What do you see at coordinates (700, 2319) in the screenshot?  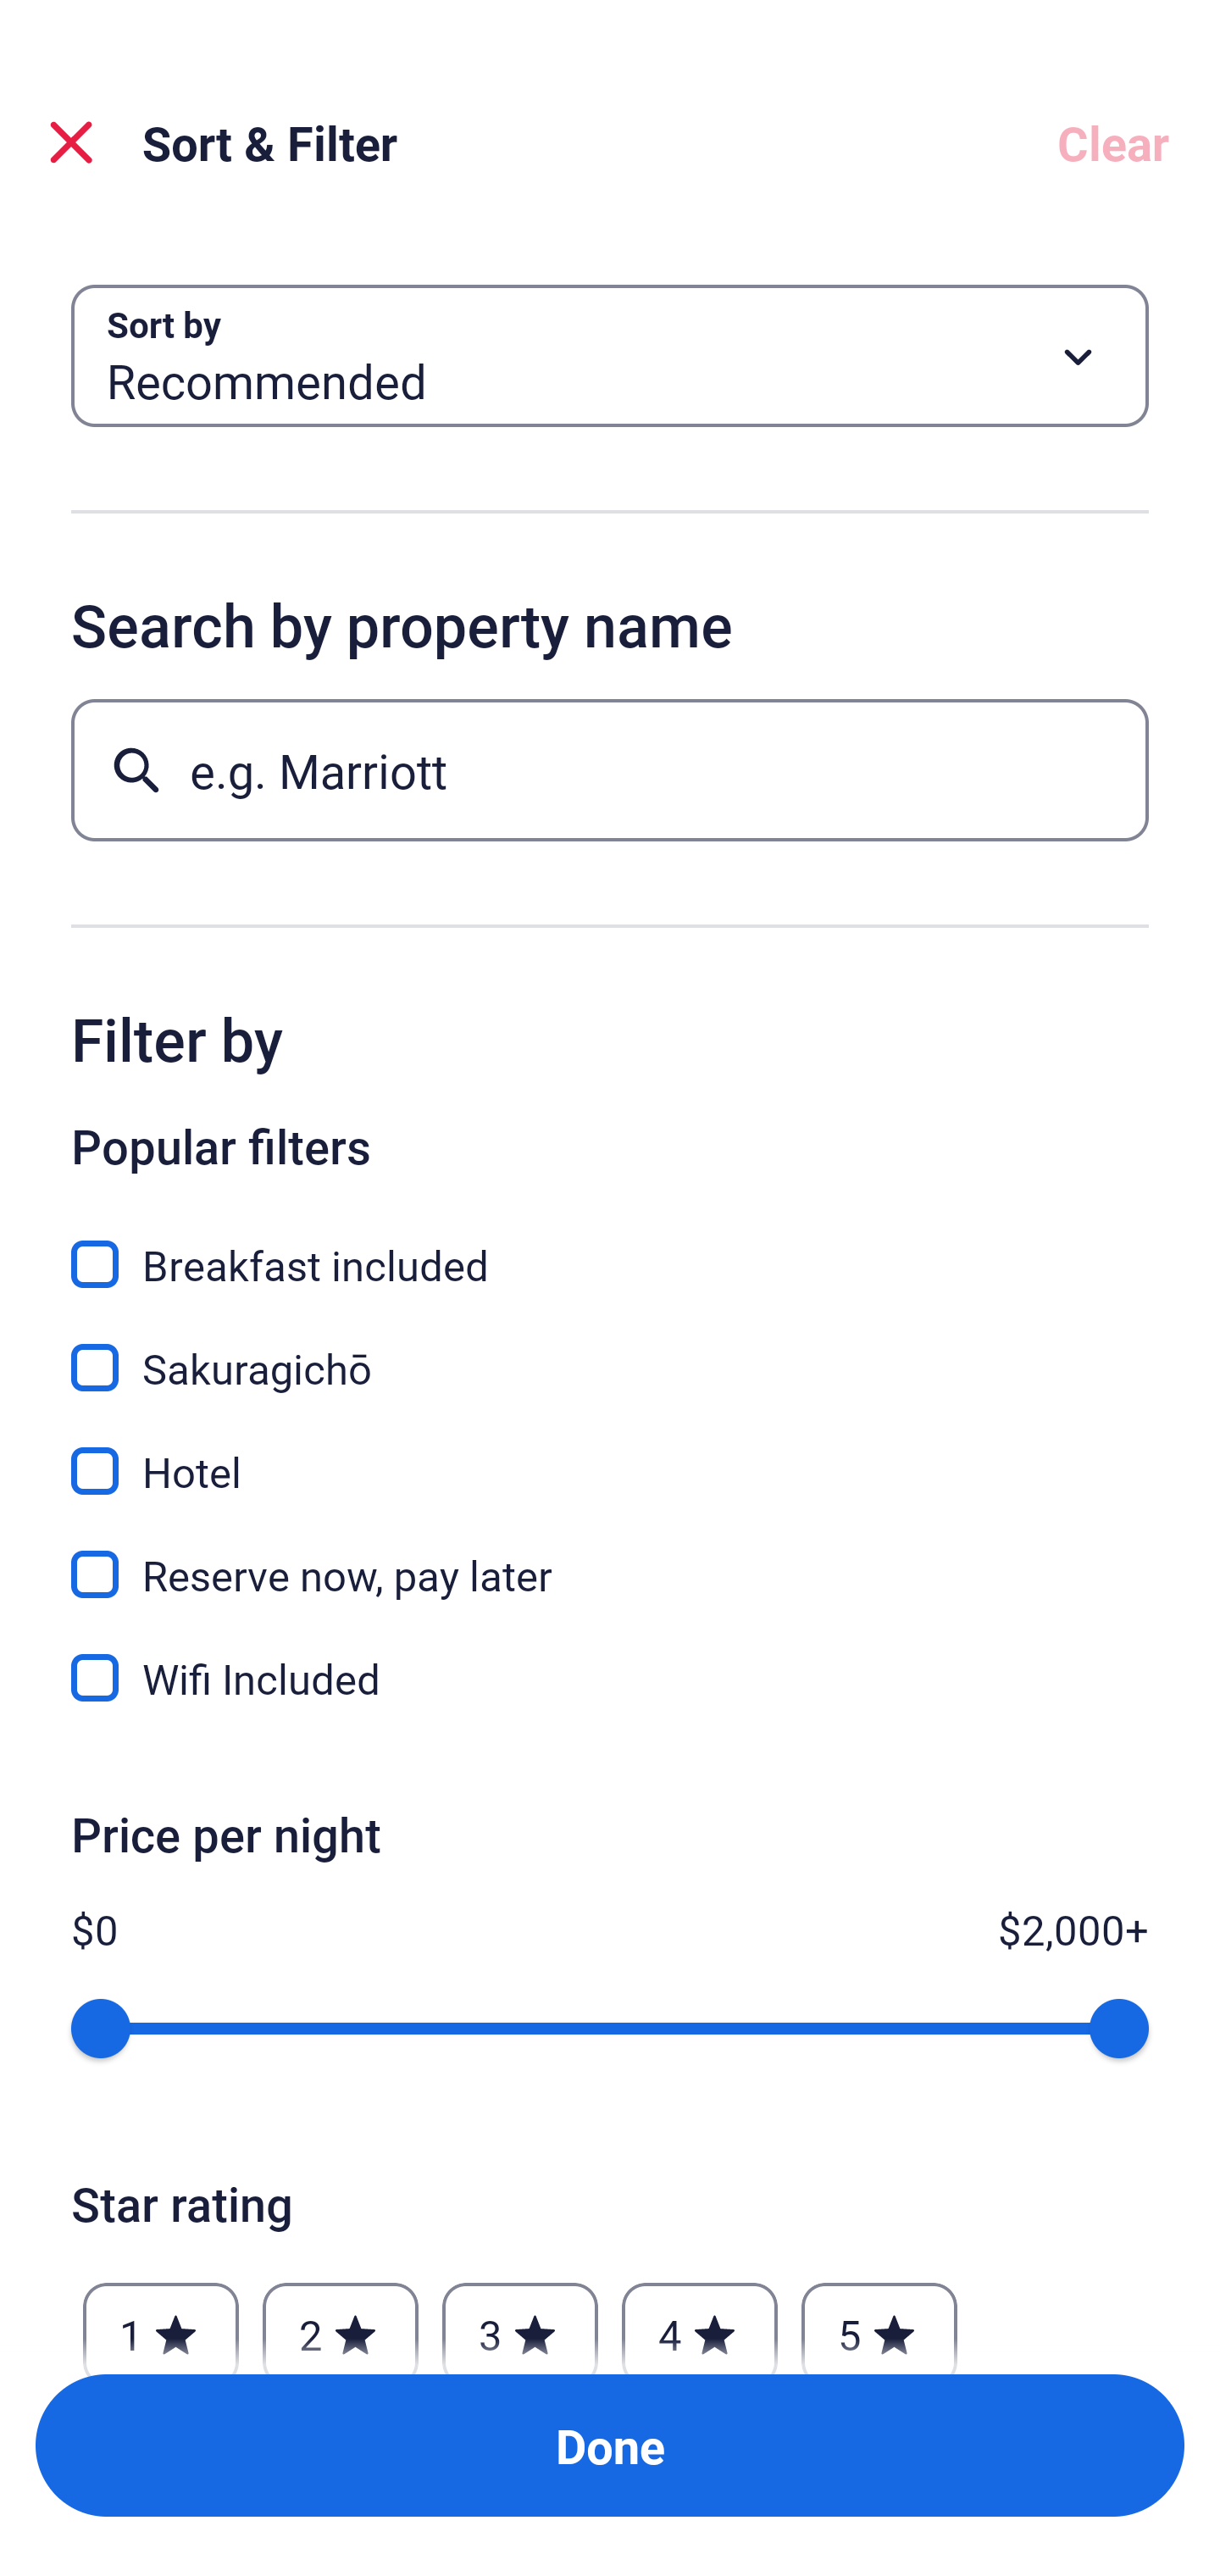 I see `4` at bounding box center [700, 2319].